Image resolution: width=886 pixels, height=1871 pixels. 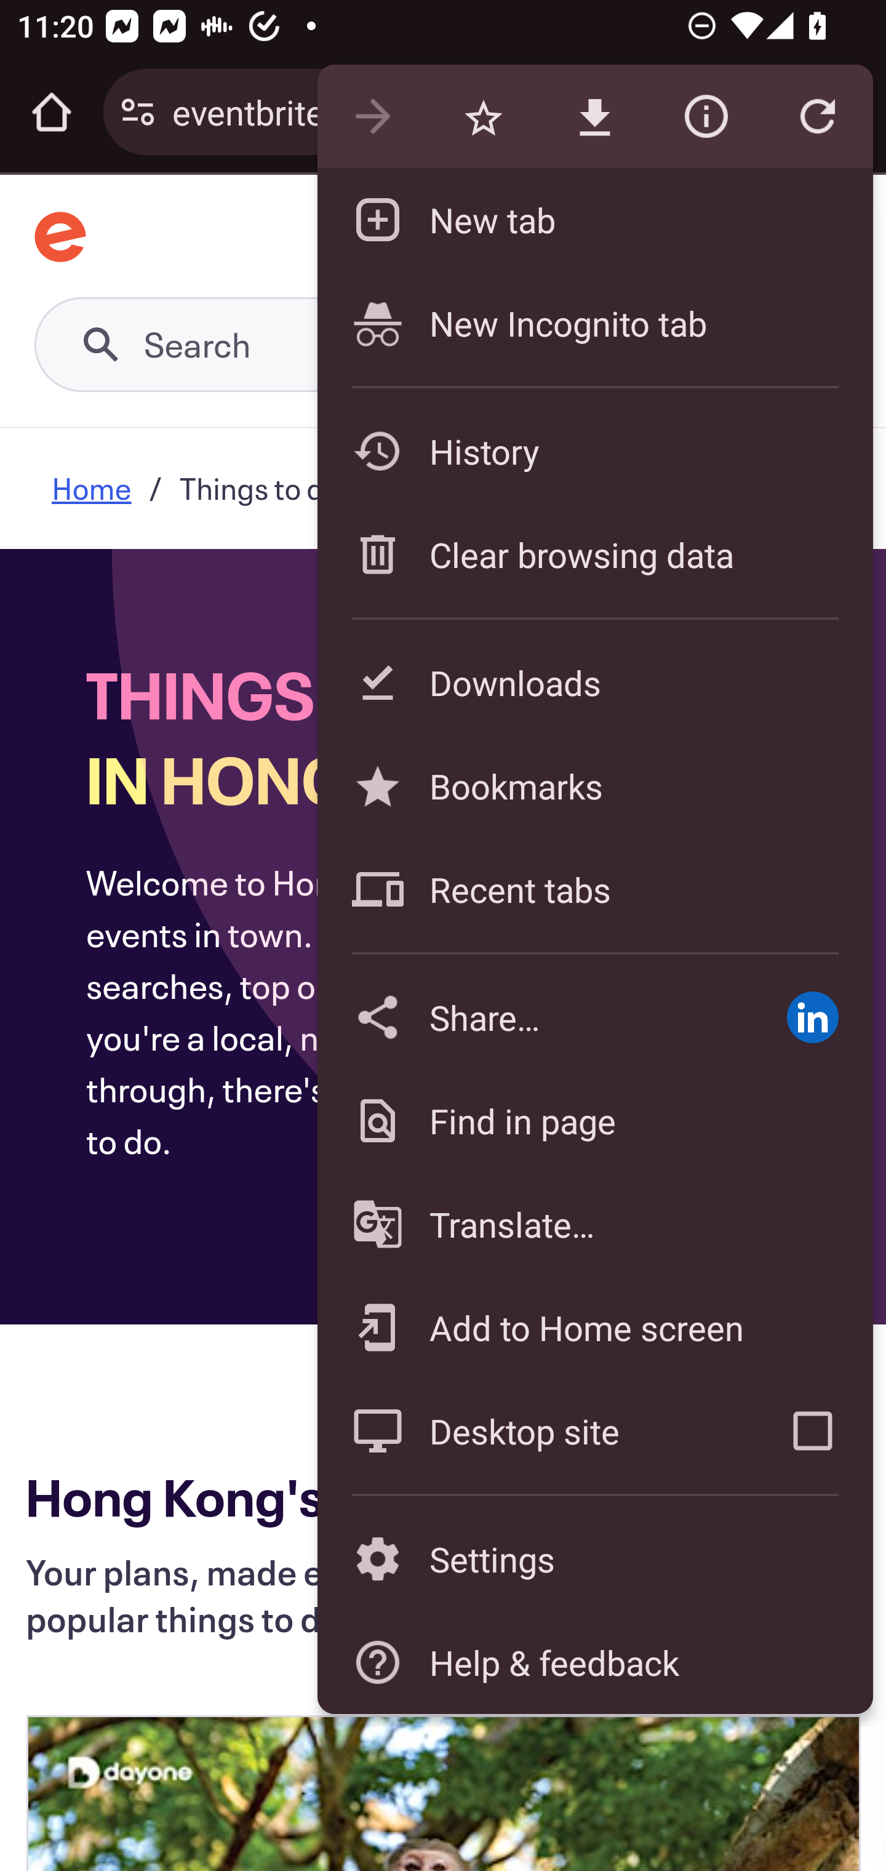 I want to click on New tab, so click(x=594, y=219).